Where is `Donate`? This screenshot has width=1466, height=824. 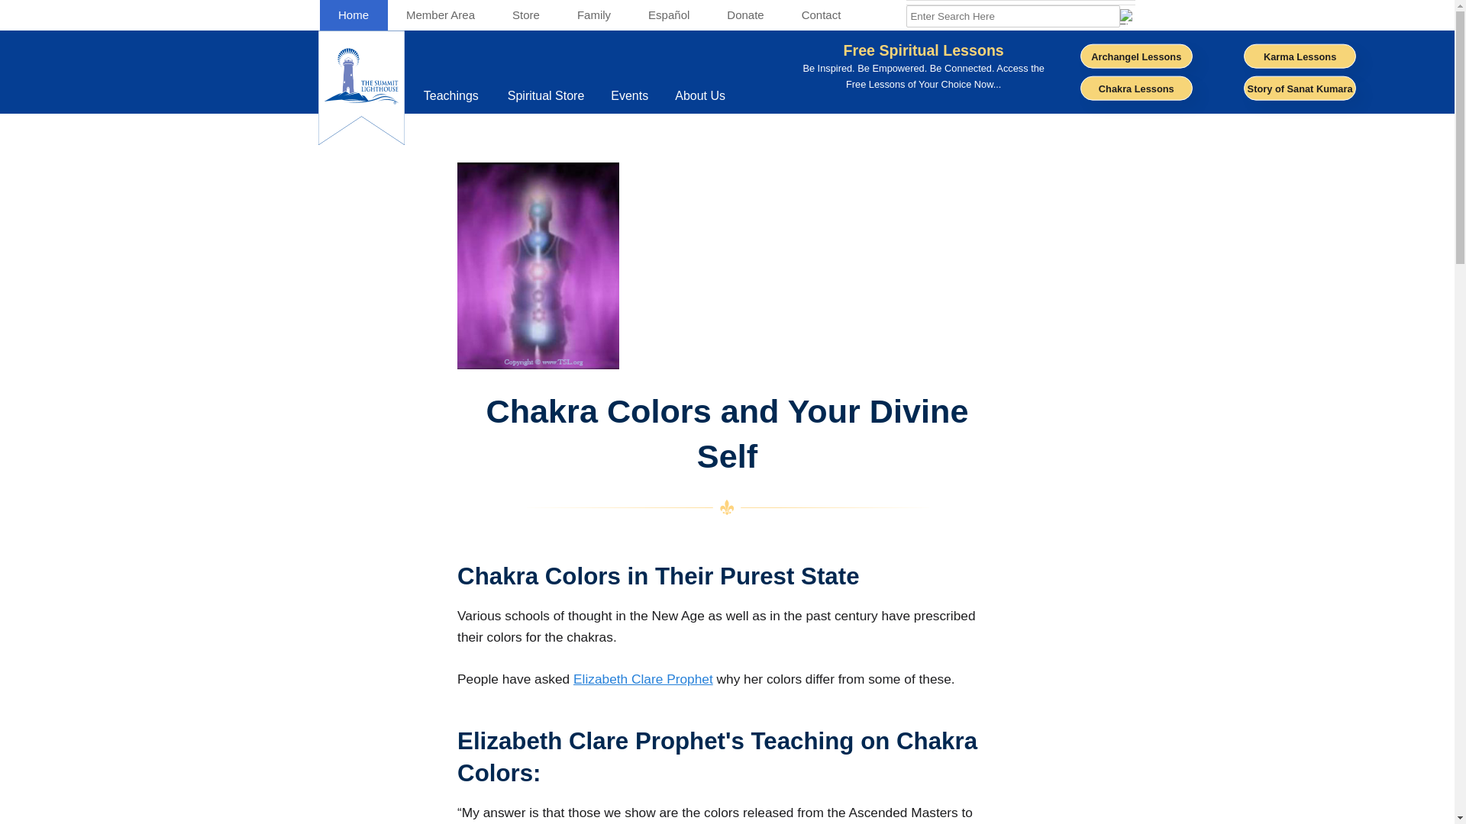 Donate is located at coordinates (745, 15).